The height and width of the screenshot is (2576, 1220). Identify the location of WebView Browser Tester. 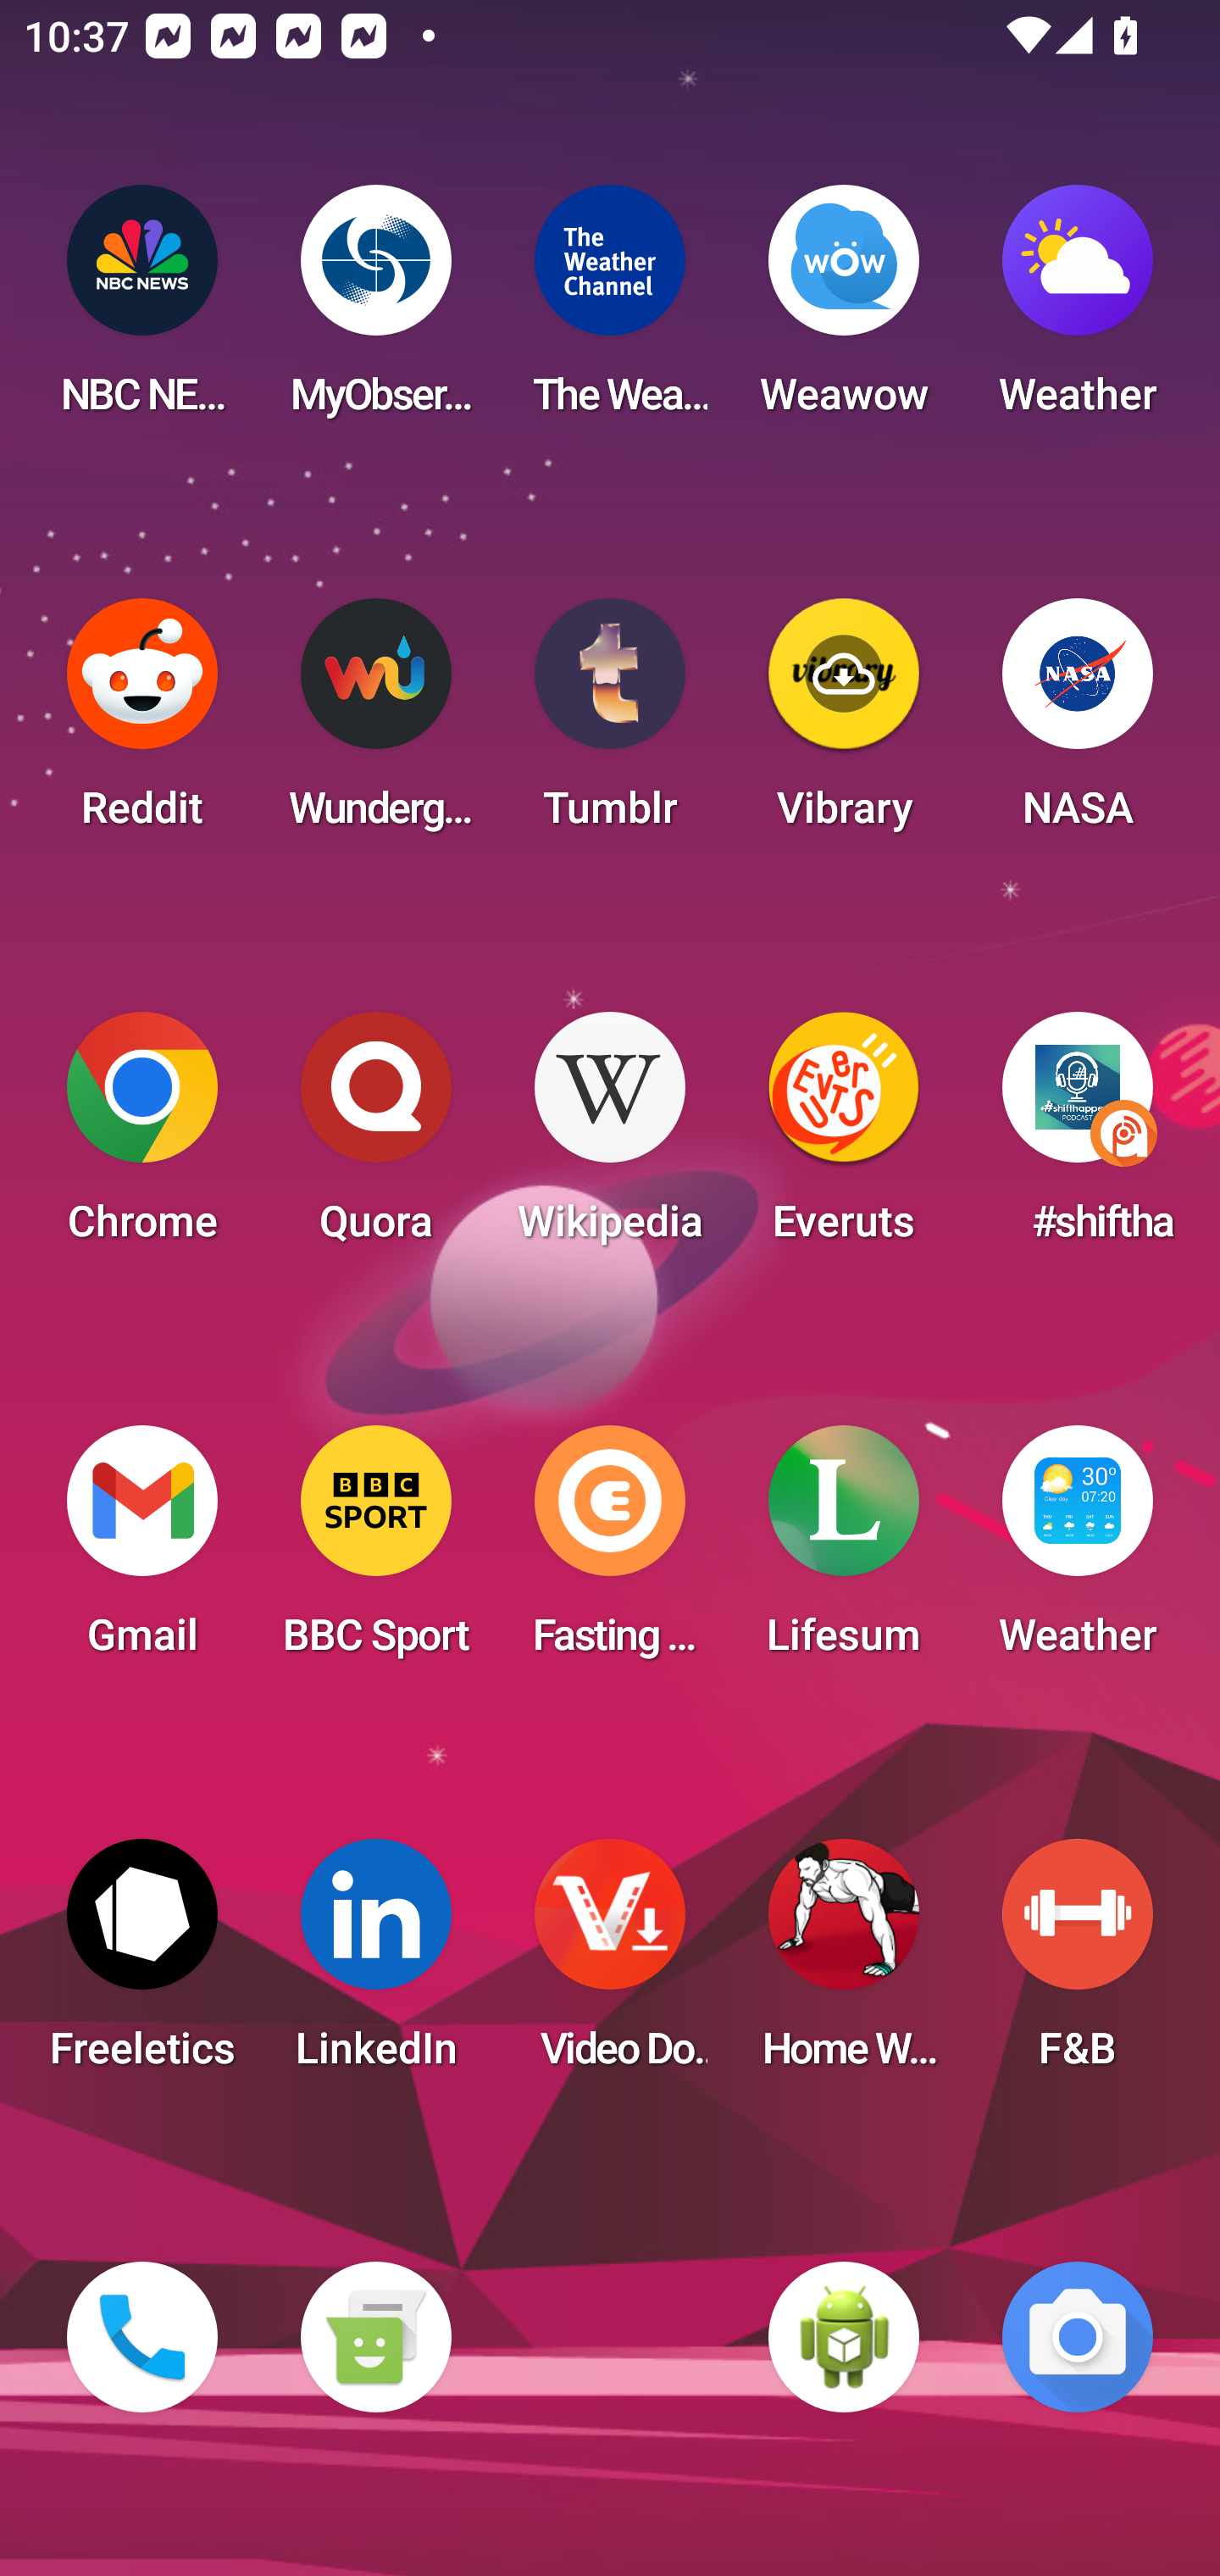
(844, 2337).